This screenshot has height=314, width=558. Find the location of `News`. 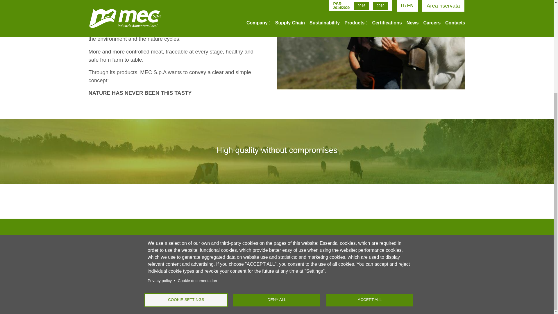

News is located at coordinates (285, 265).